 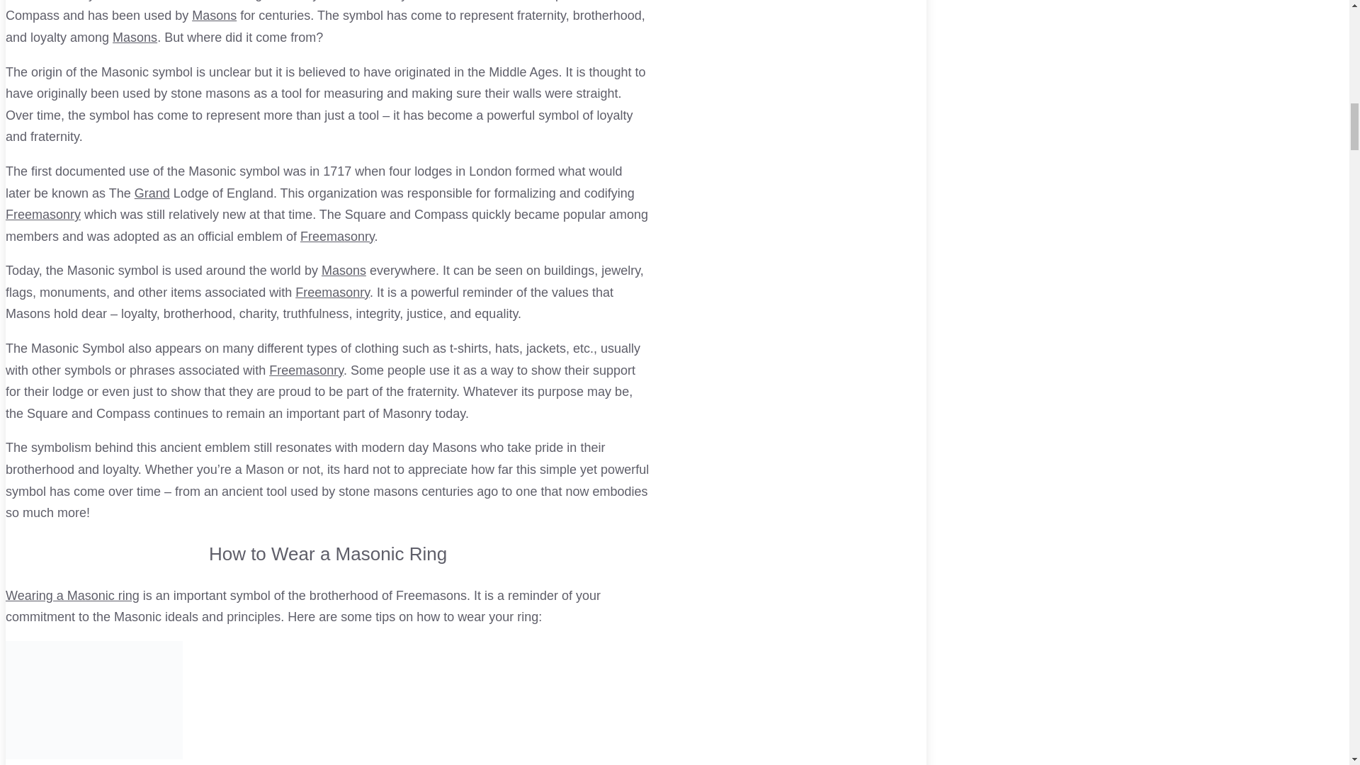 What do you see at coordinates (135, 37) in the screenshot?
I see `Masons` at bounding box center [135, 37].